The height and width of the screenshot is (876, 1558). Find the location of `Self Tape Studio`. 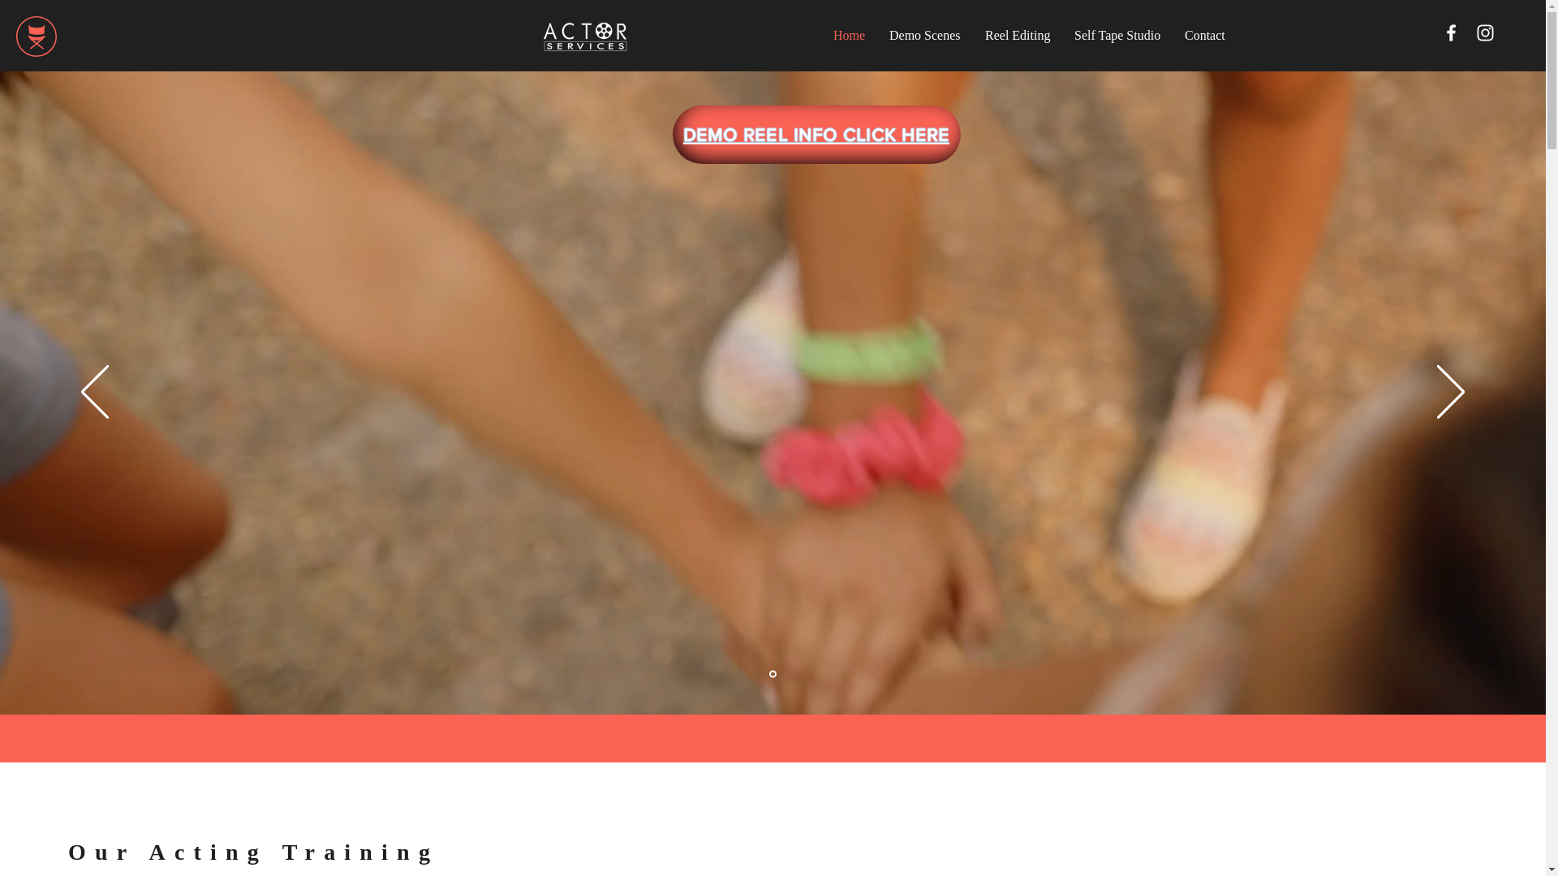

Self Tape Studio is located at coordinates (1117, 36).